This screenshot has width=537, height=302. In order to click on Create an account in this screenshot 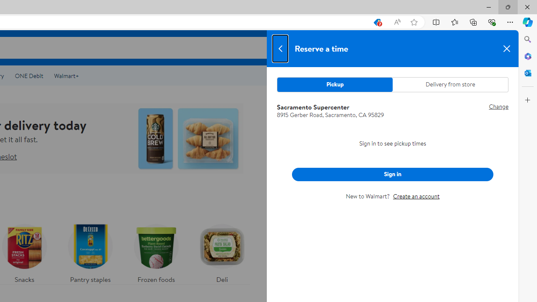, I will do `click(416, 196)`.